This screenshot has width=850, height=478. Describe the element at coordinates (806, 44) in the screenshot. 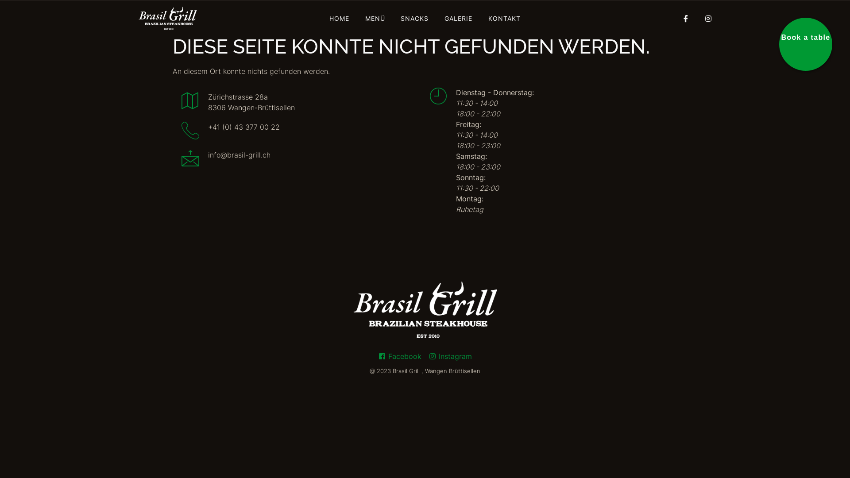

I see `Book a table` at that location.